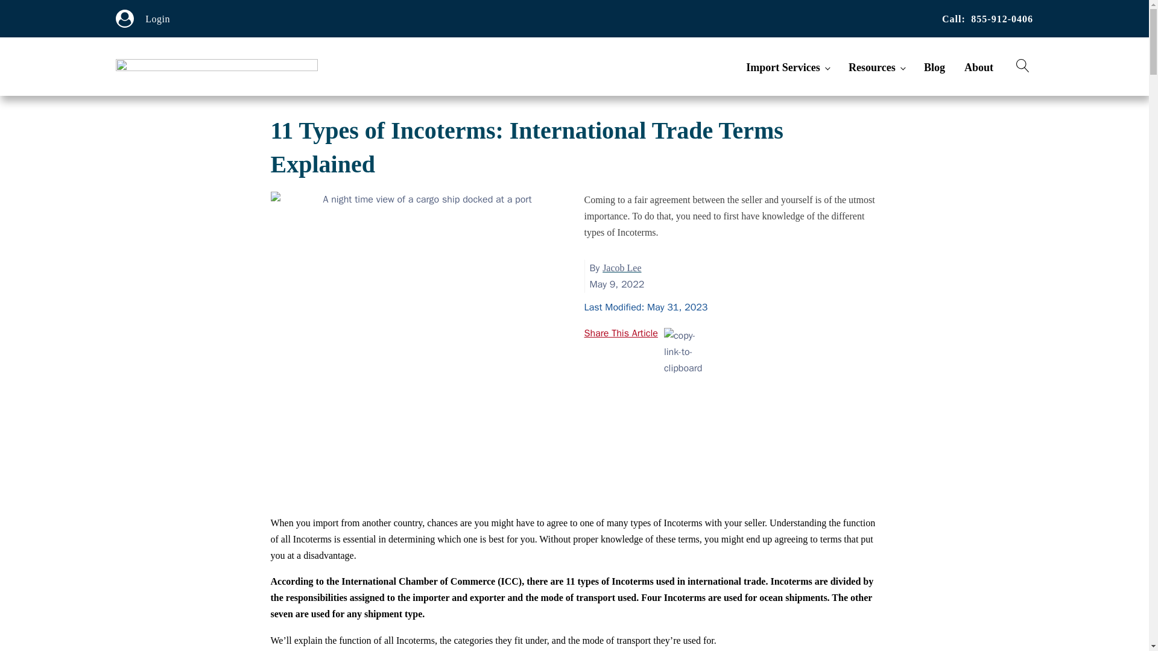 Image resolution: width=1158 pixels, height=651 pixels. What do you see at coordinates (983, 68) in the screenshot?
I see `About` at bounding box center [983, 68].